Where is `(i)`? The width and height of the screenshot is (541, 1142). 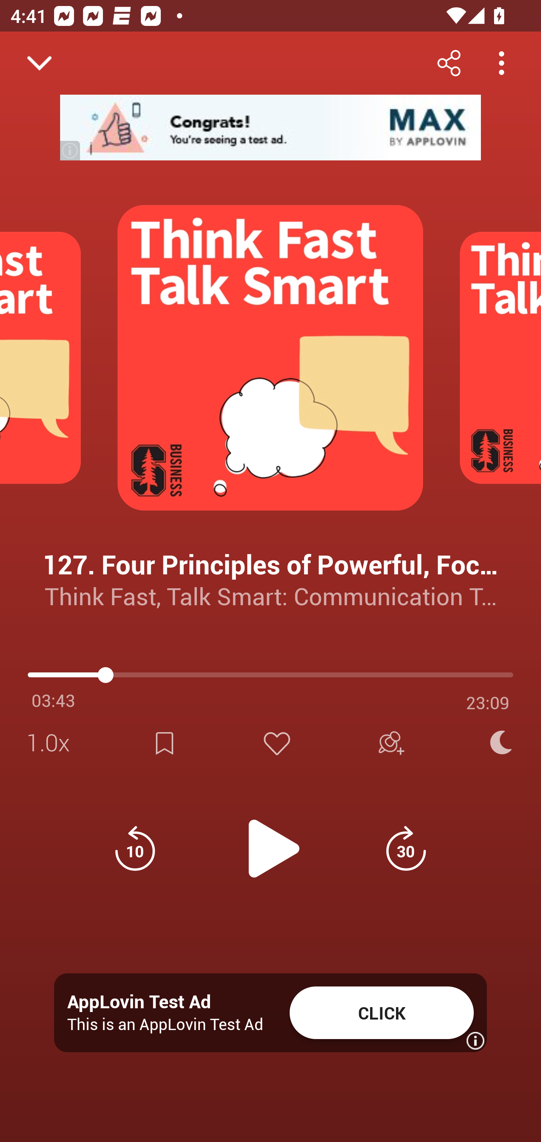 (i) is located at coordinates (71, 150).